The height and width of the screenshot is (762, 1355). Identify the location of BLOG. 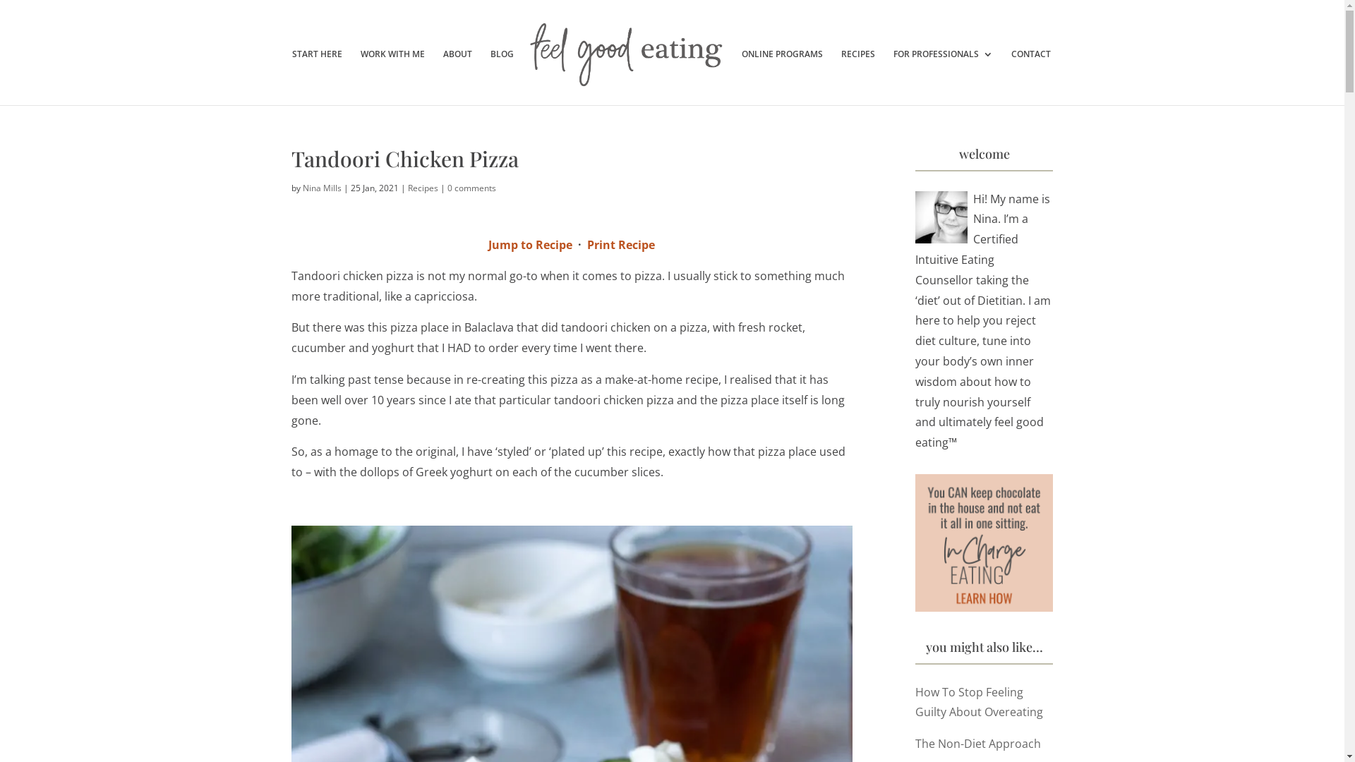
(502, 78).